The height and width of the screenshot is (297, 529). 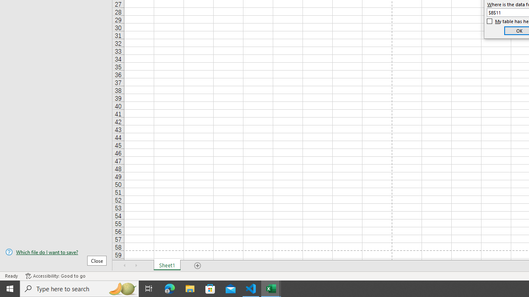 What do you see at coordinates (55, 276) in the screenshot?
I see `Accessibility Checker Accessibility: Good to go` at bounding box center [55, 276].